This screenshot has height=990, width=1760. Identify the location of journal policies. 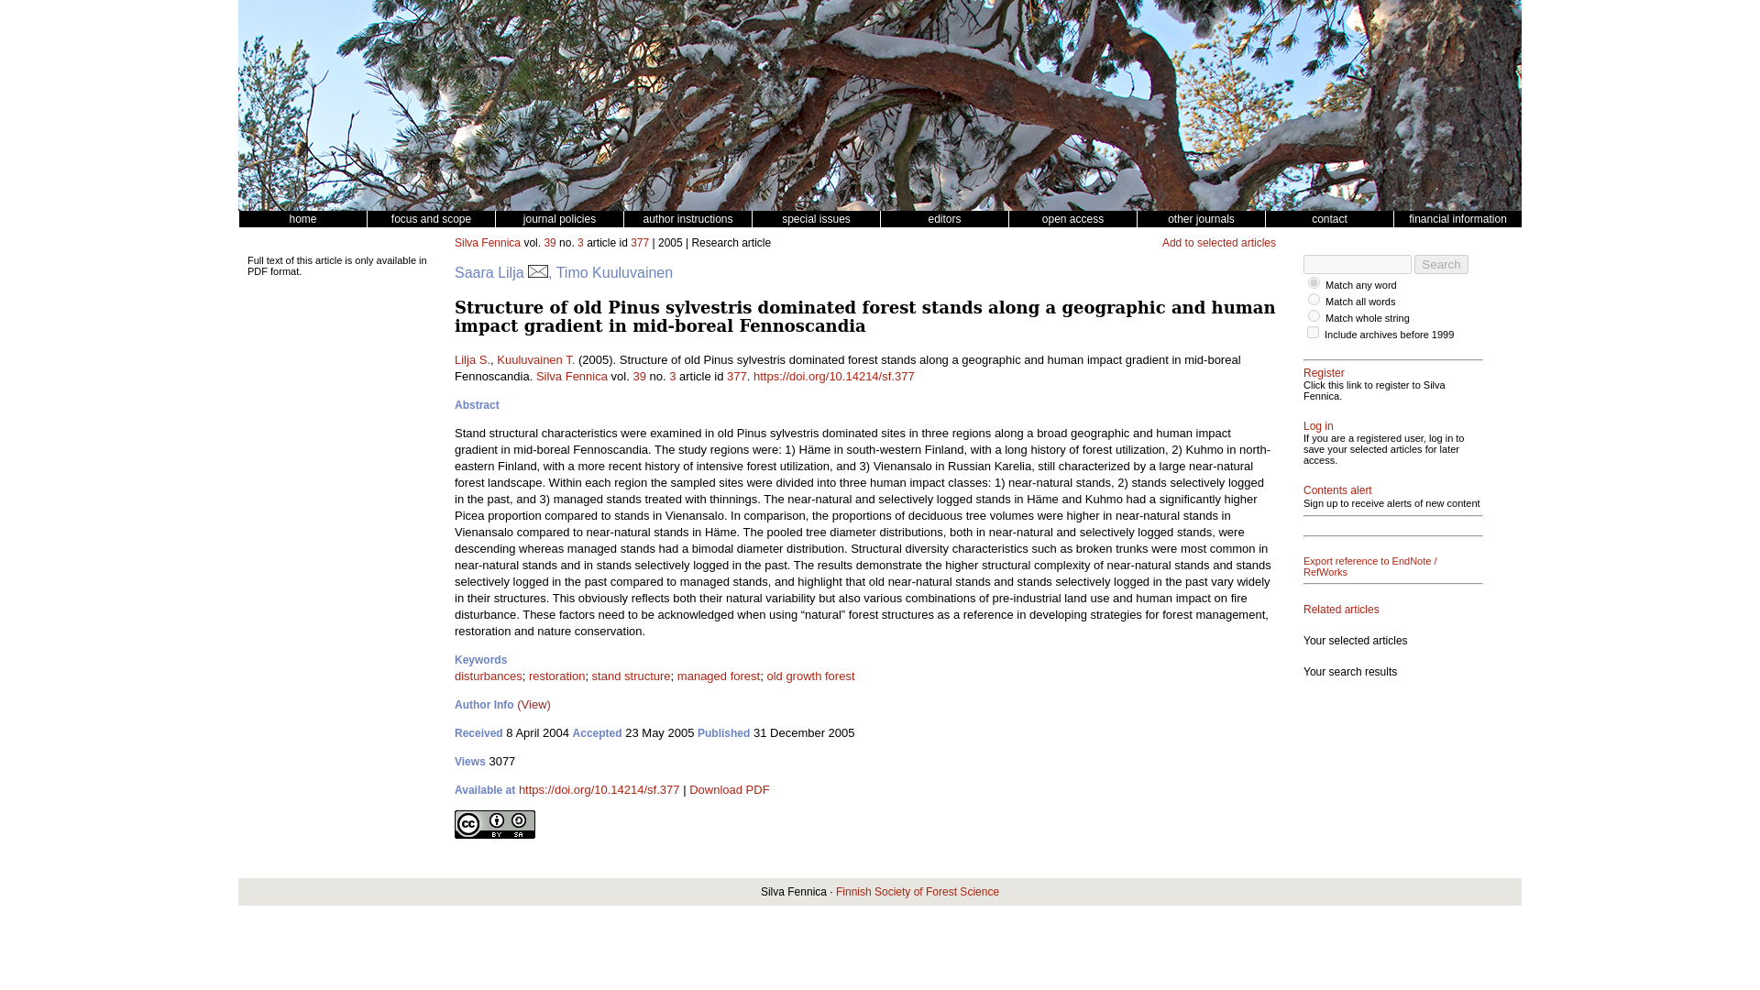
(558, 219).